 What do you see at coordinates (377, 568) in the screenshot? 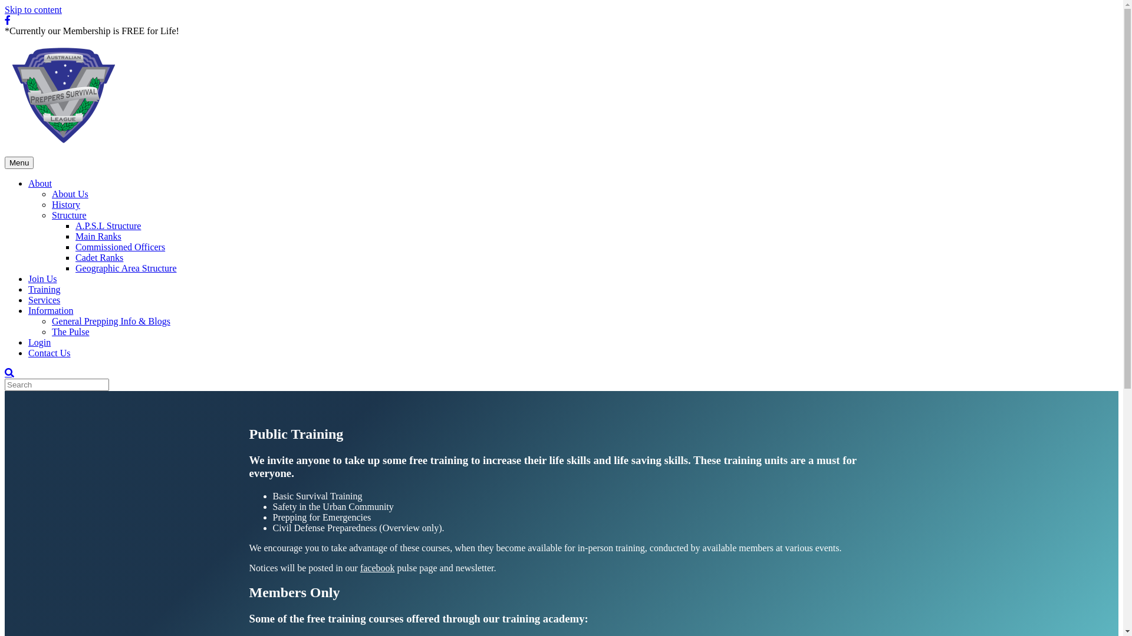
I see `facebook` at bounding box center [377, 568].